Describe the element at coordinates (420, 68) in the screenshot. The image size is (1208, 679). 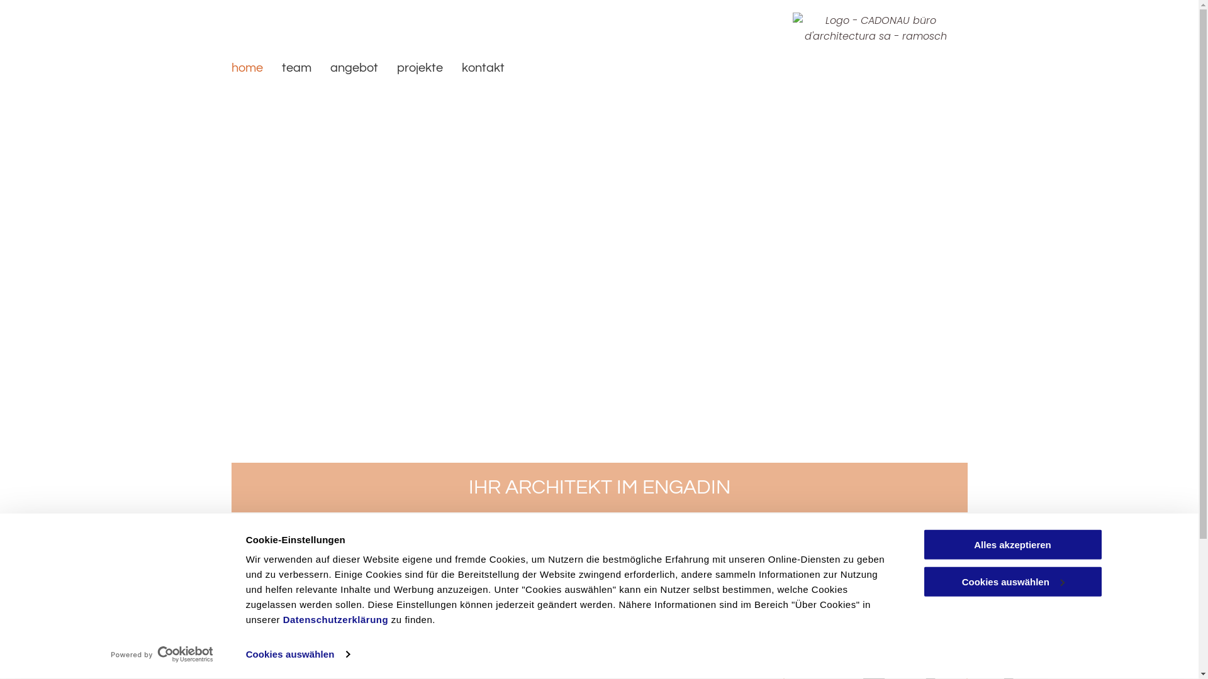
I see `projekte` at that location.